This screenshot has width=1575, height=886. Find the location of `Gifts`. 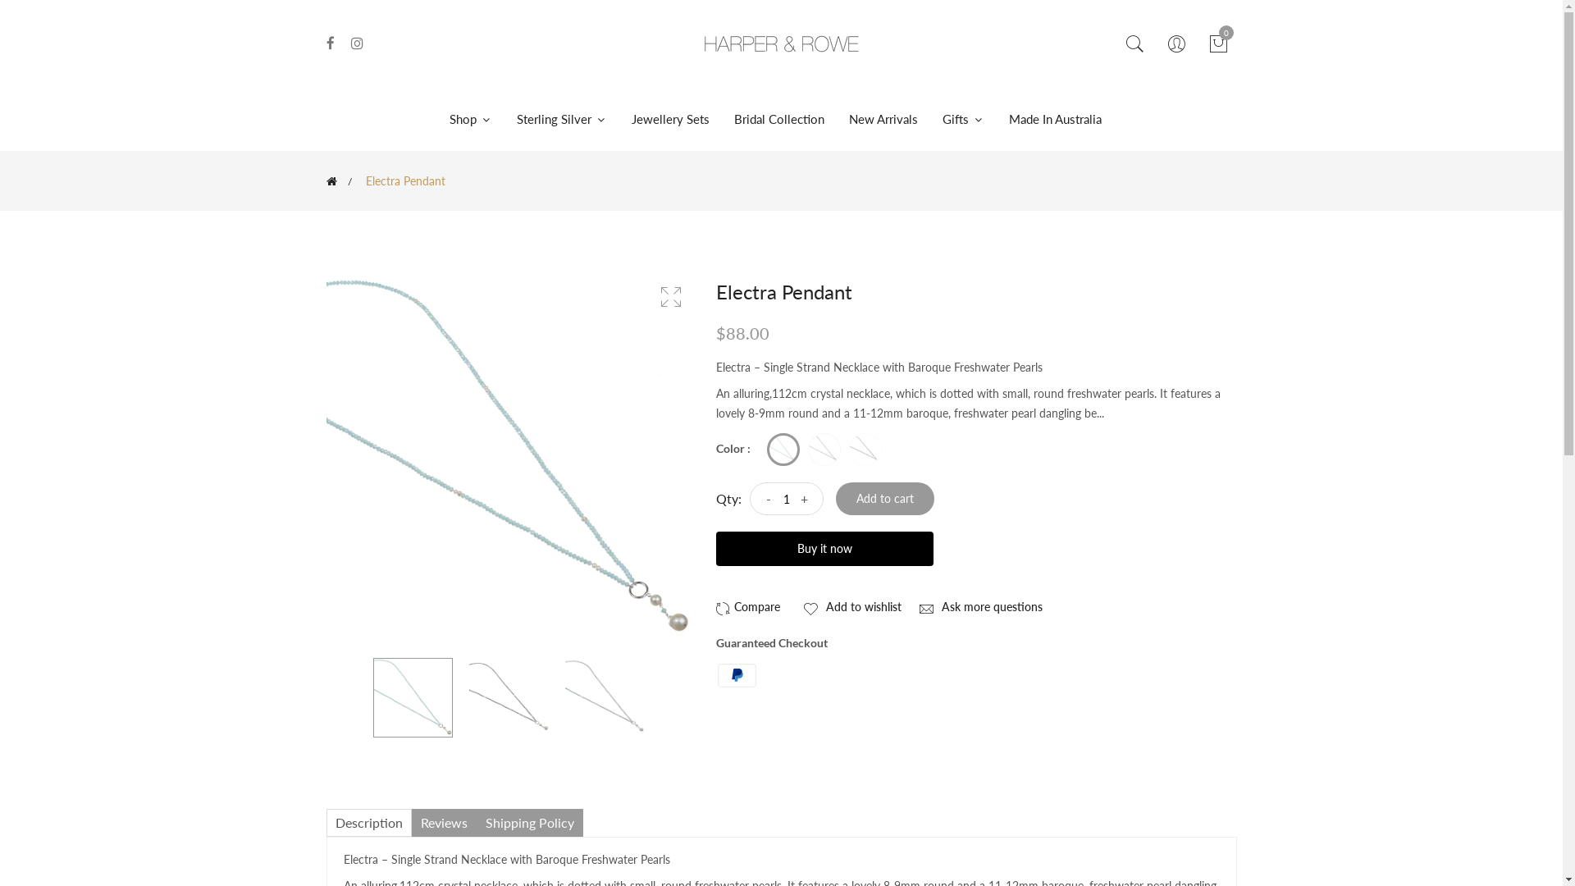

Gifts is located at coordinates (963, 120).